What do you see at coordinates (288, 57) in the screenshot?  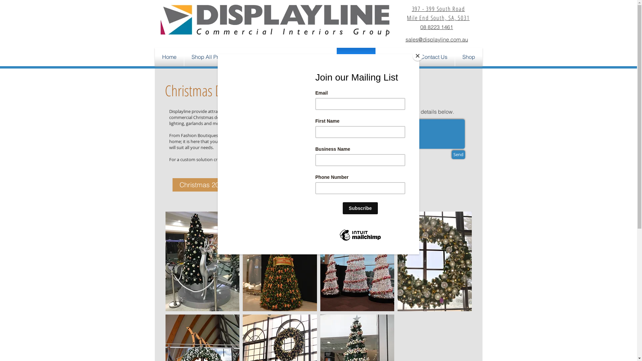 I see `Peggie` at bounding box center [288, 57].